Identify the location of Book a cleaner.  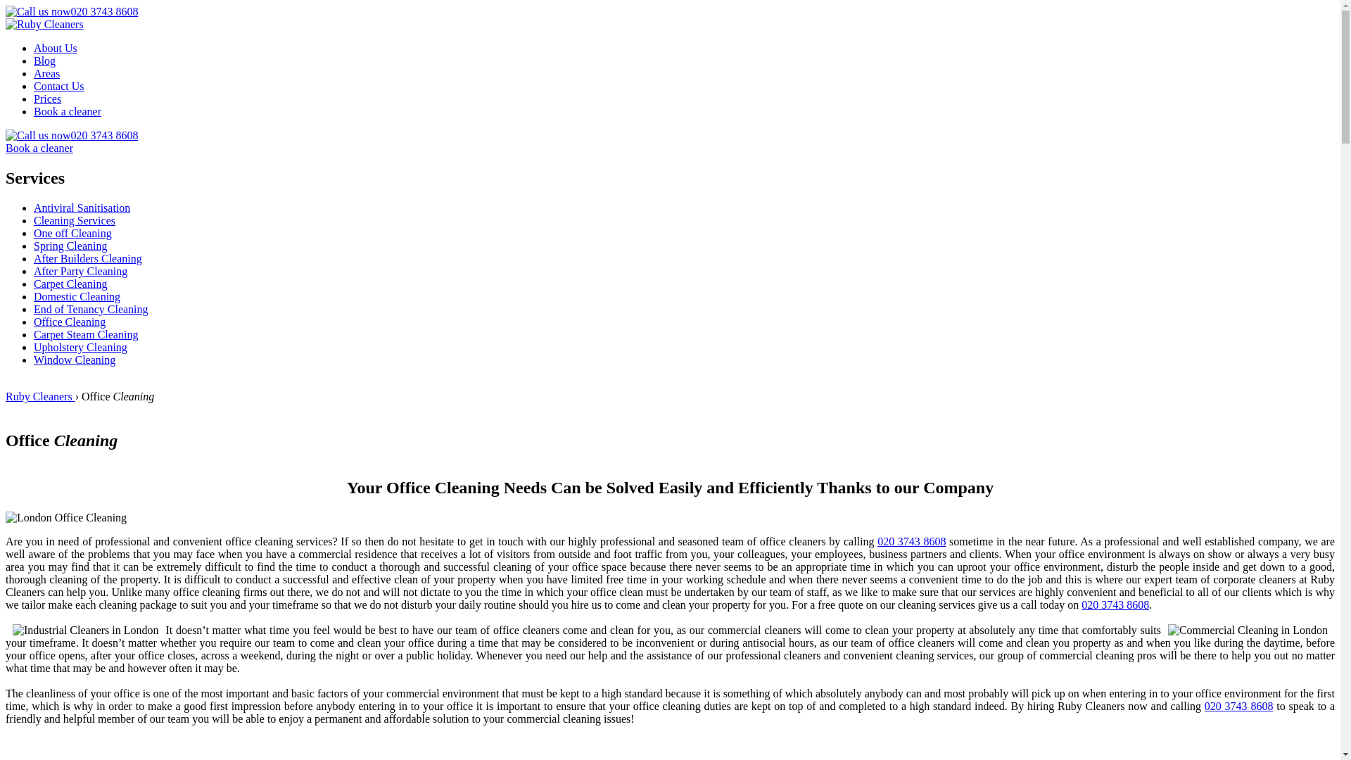
(39, 148).